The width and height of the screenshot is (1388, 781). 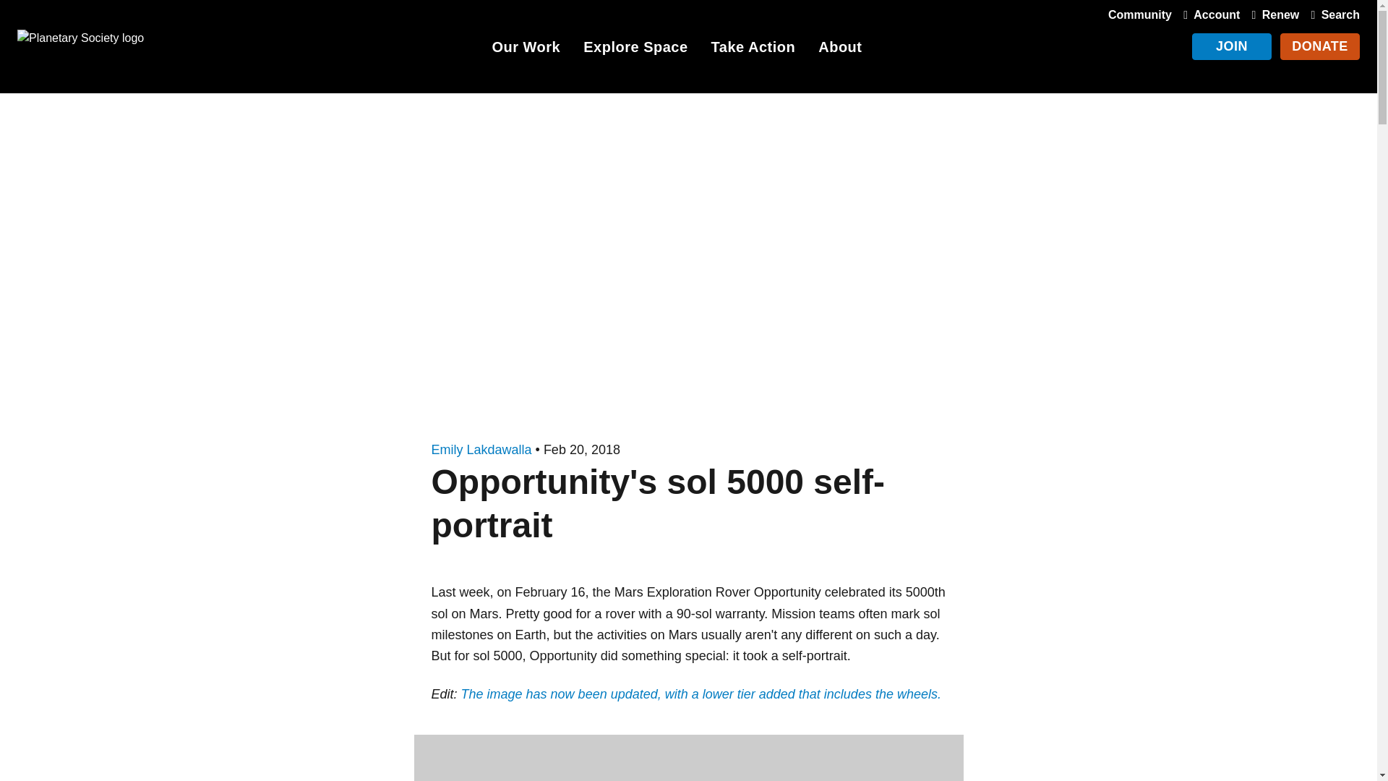 I want to click on Take Action, so click(x=753, y=49).